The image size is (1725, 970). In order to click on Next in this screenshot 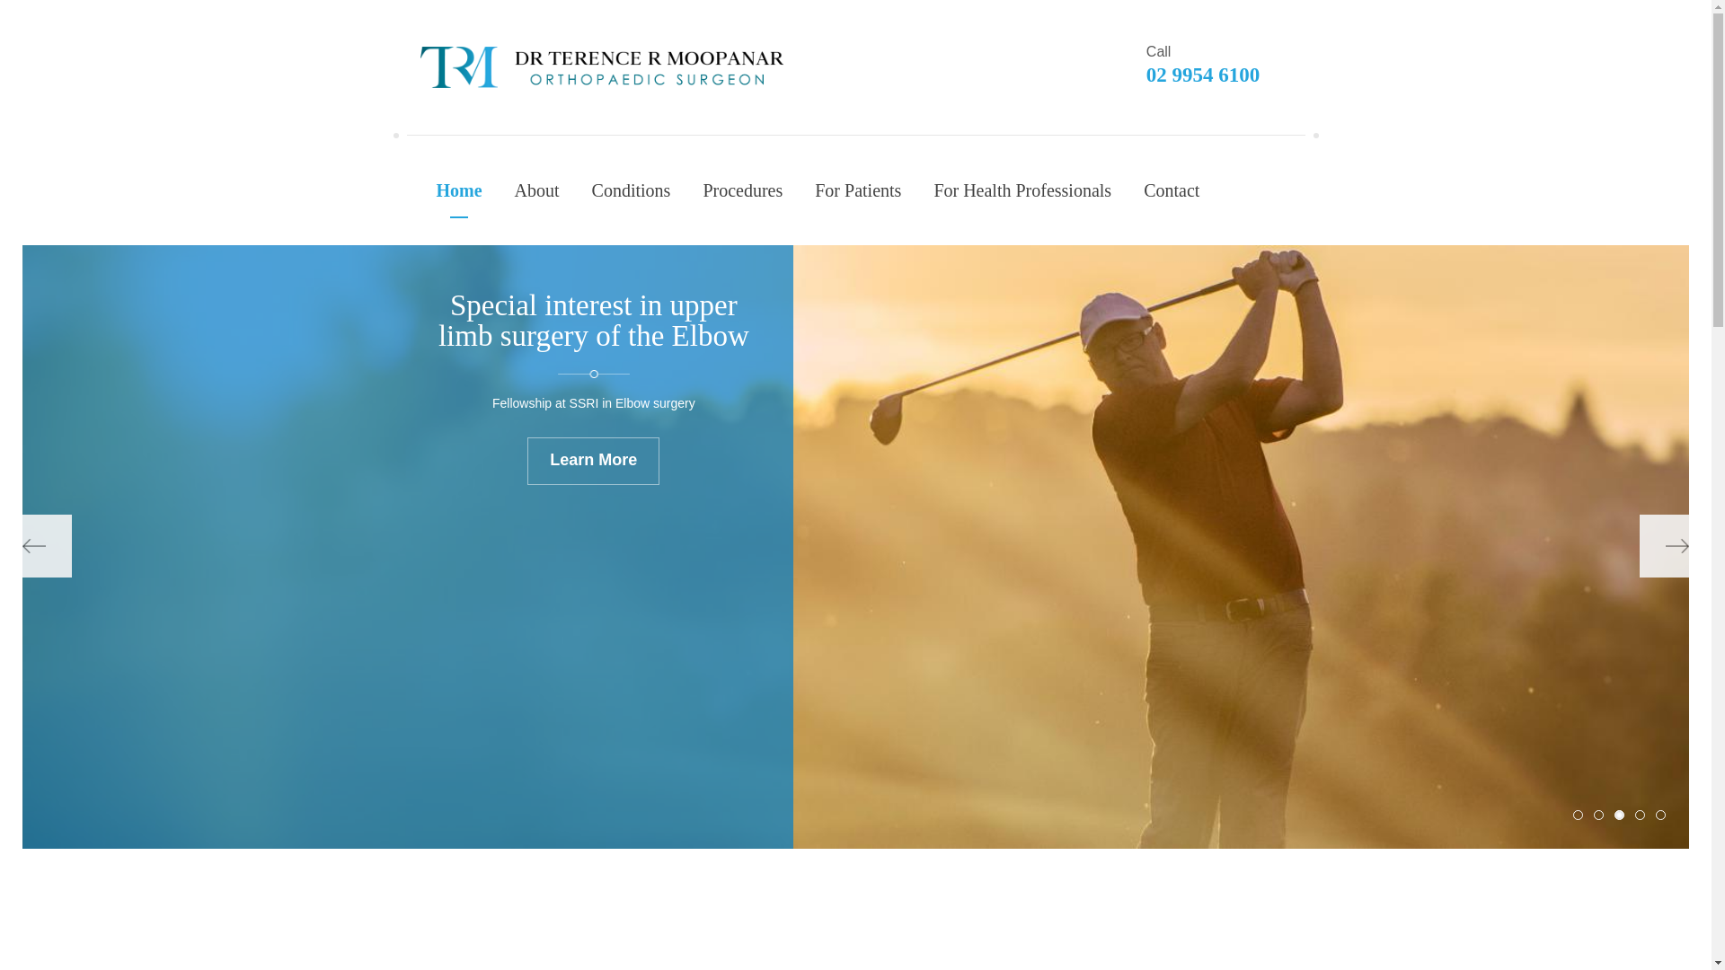, I will do `click(1664, 546)`.